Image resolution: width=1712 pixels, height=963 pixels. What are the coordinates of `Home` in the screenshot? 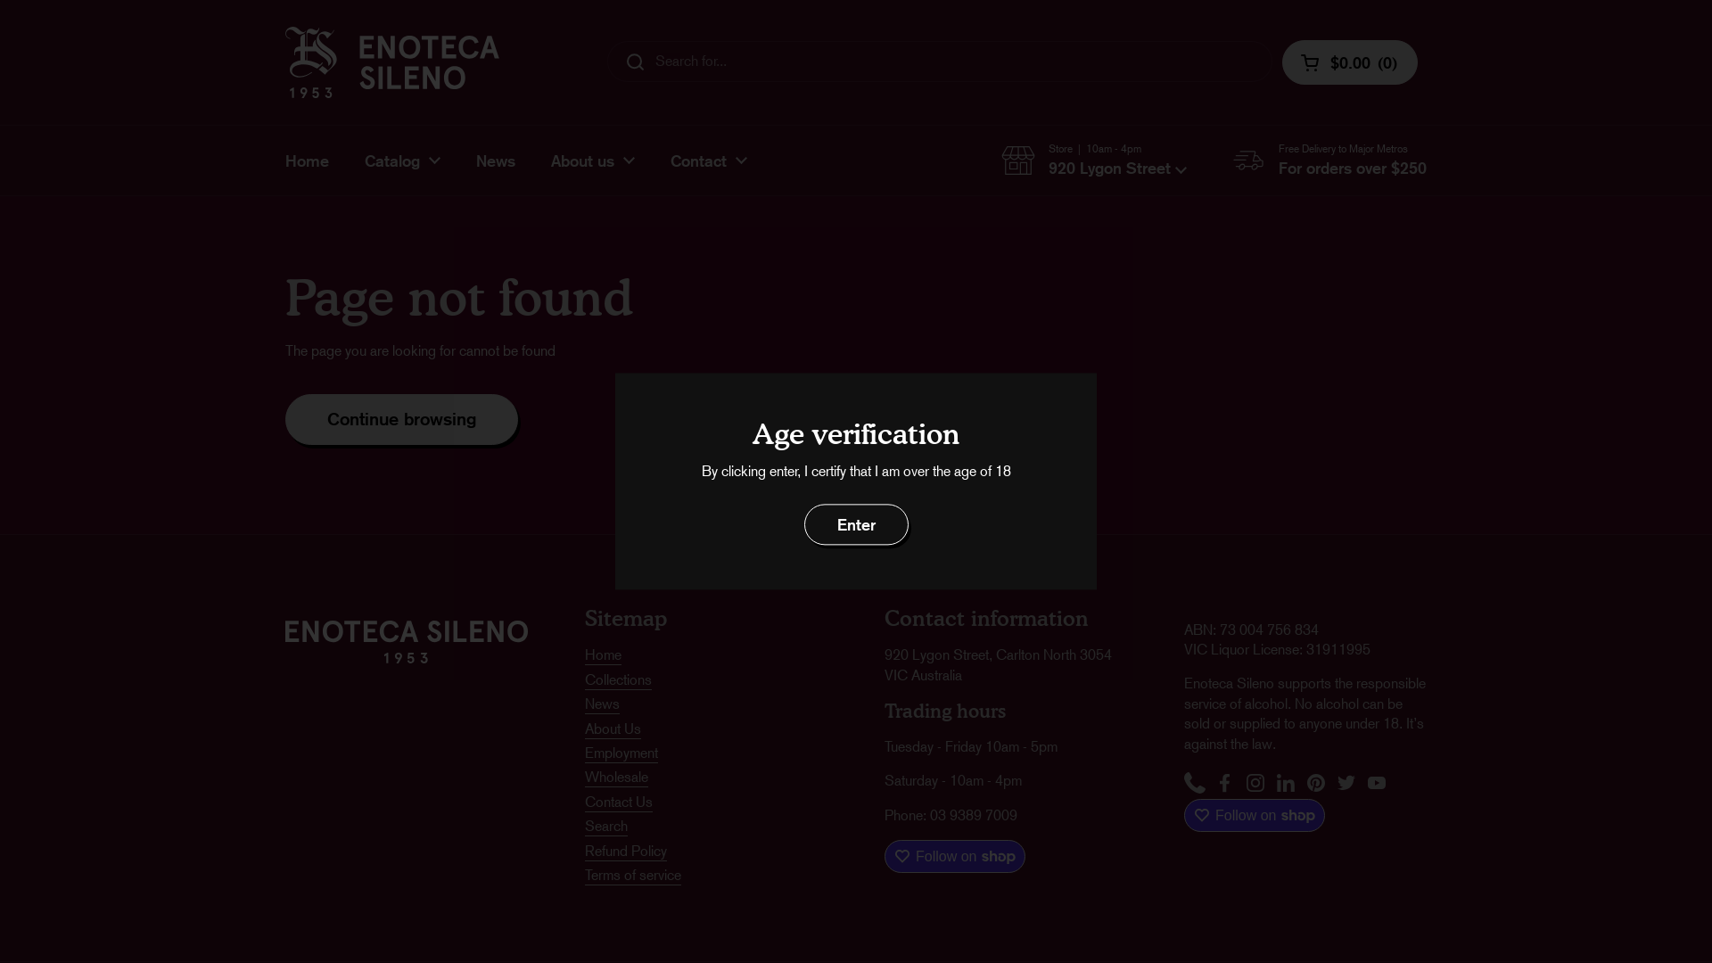 It's located at (603, 656).